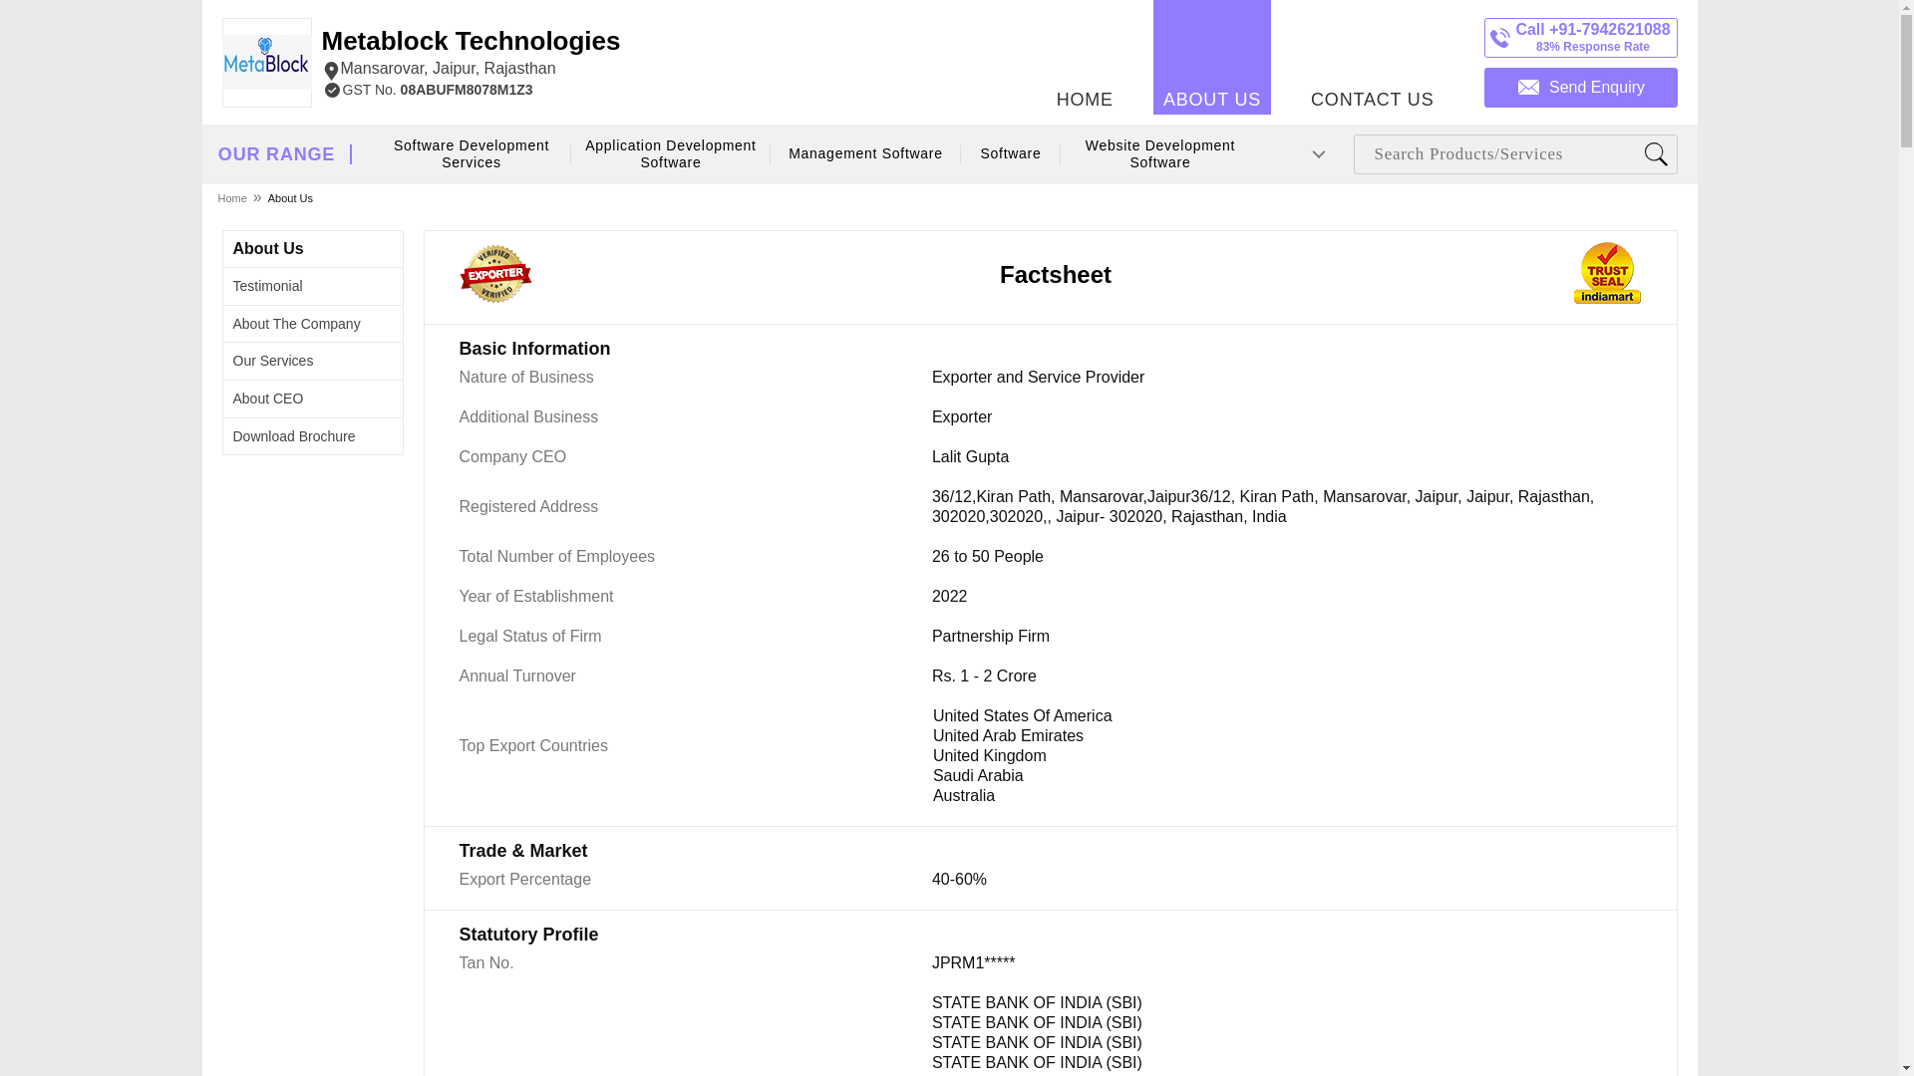 The height and width of the screenshot is (1076, 1914). Describe the element at coordinates (232, 197) in the screenshot. I see `Our Services` at that location.